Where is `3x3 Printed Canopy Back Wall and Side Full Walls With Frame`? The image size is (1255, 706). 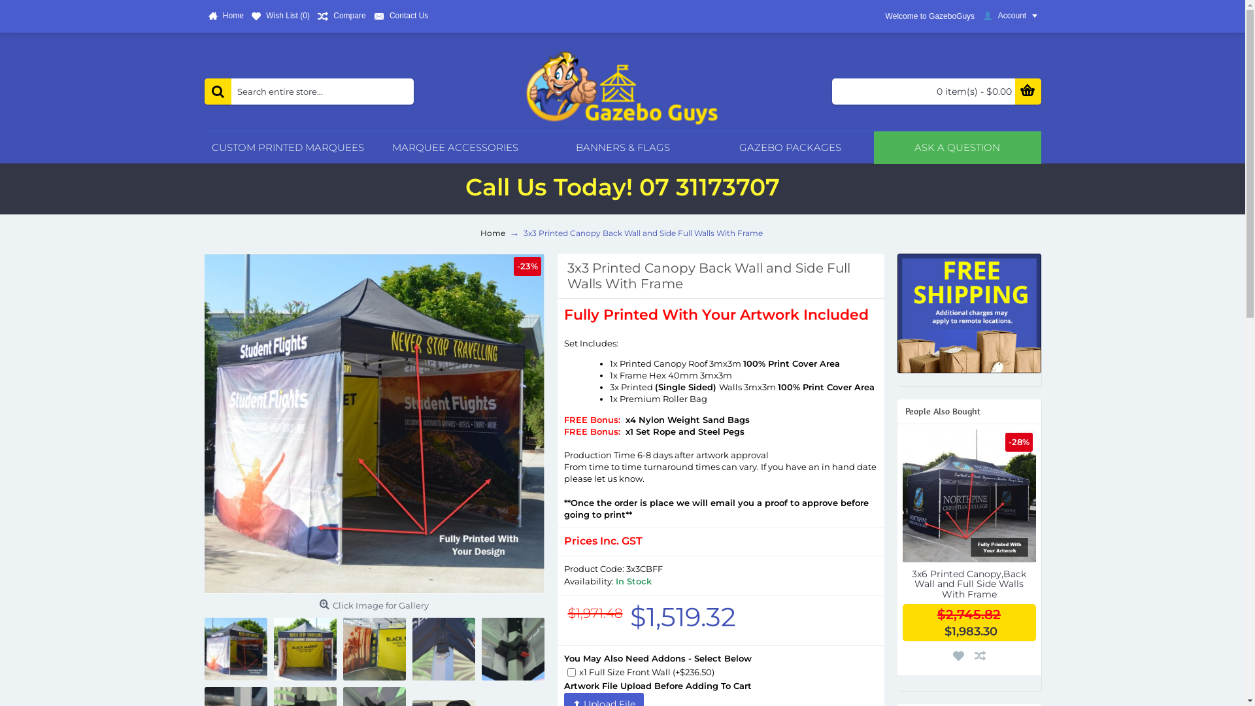
3x3 Printed Canopy Back Wall and Side Full Walls With Frame is located at coordinates (643, 233).